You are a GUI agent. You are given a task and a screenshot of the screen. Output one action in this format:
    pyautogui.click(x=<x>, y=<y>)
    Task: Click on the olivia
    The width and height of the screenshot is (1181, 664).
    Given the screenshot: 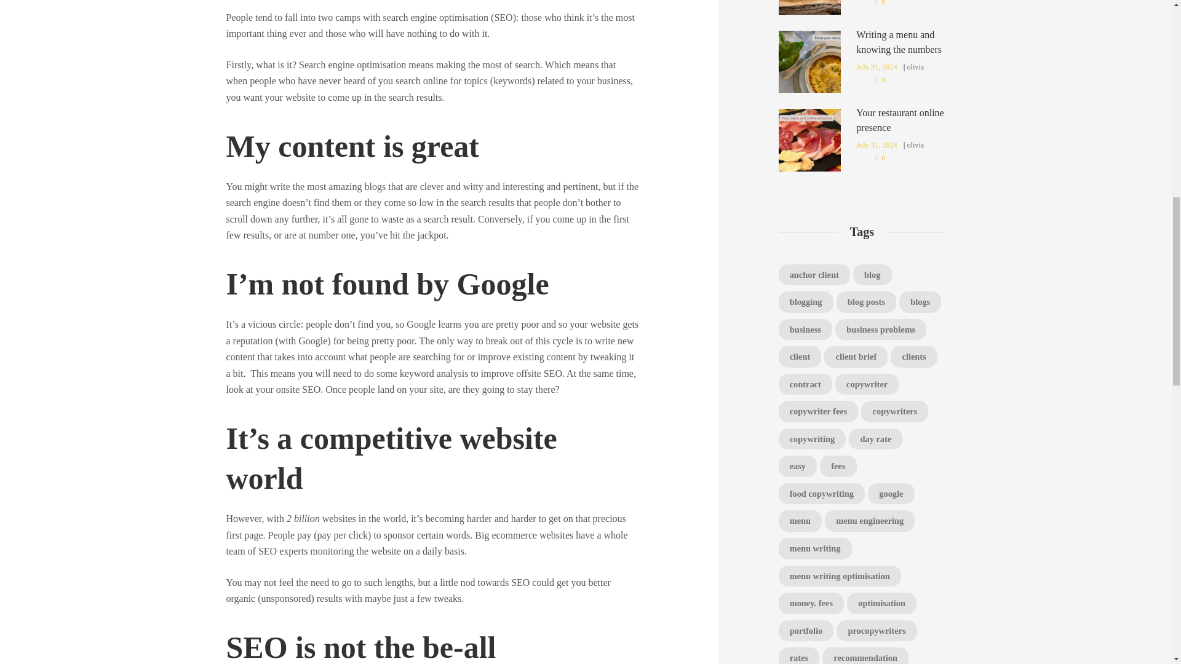 What is the action you would take?
    pyautogui.click(x=915, y=66)
    